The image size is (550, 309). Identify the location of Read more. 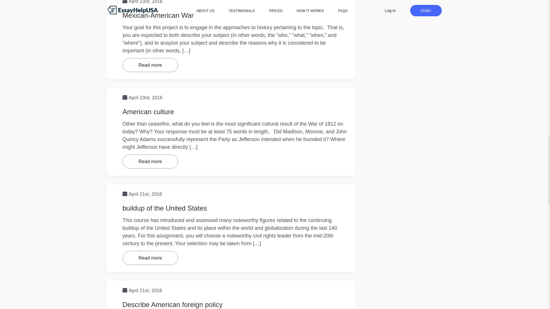
(150, 65).